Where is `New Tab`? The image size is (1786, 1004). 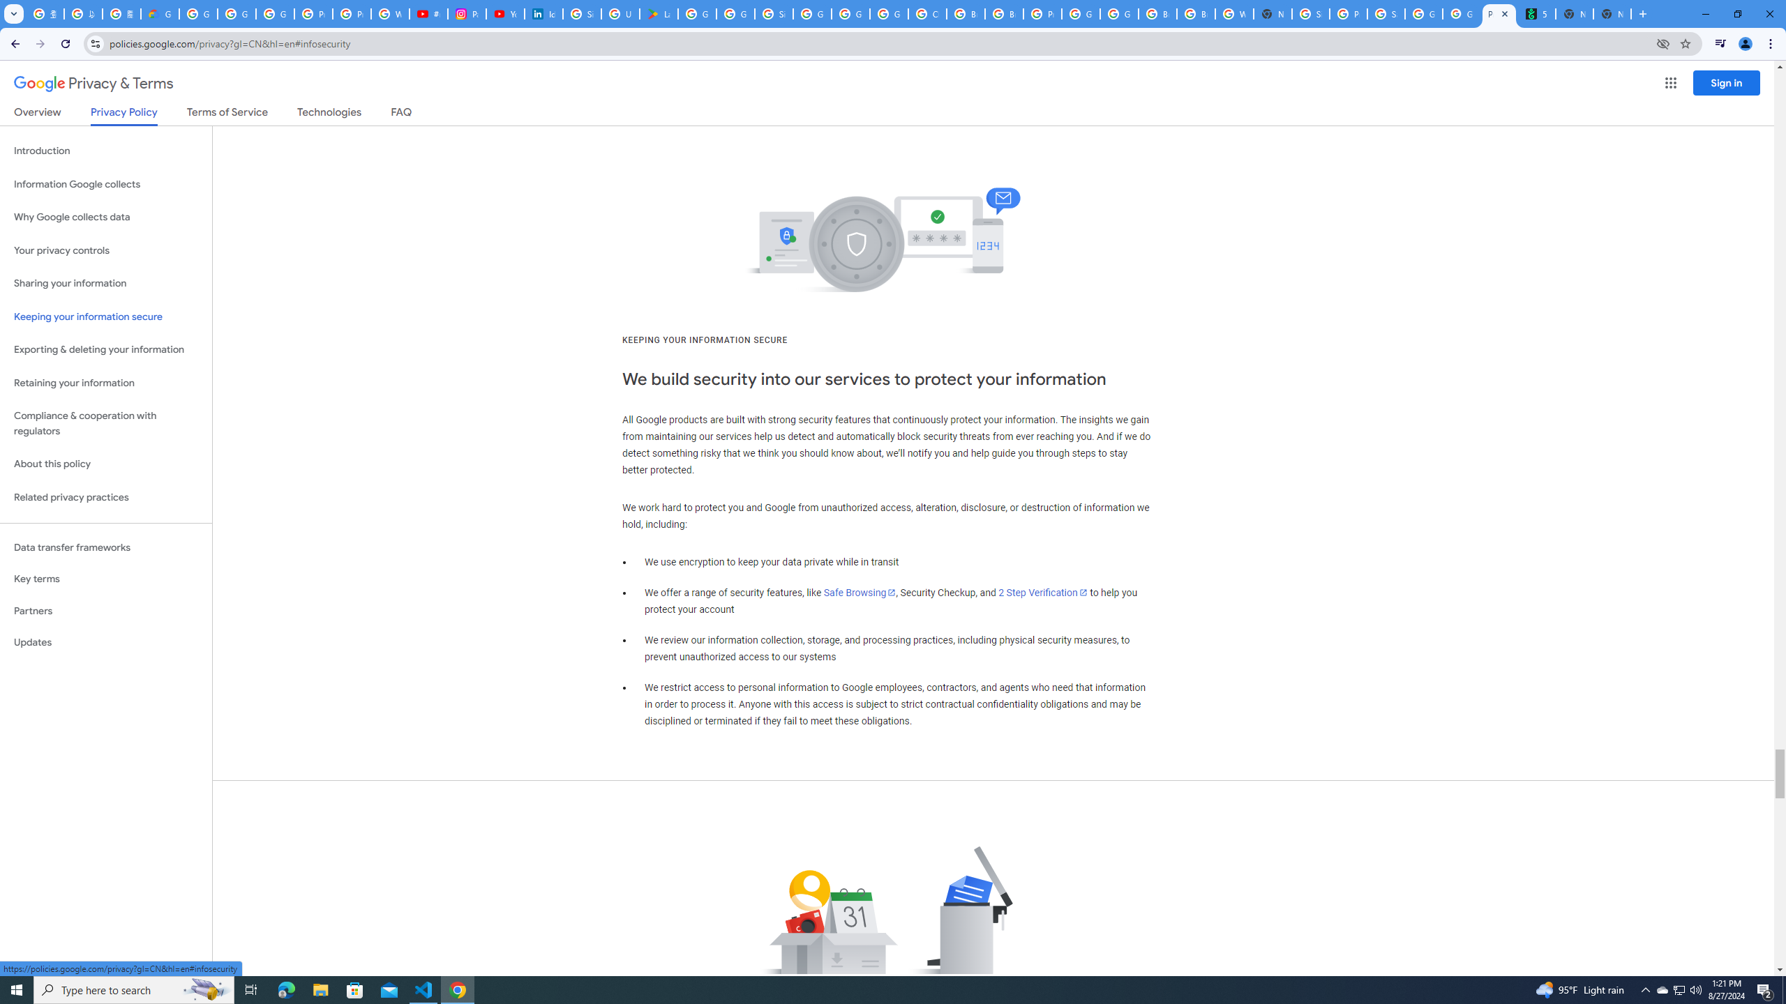
New Tab is located at coordinates (1612, 14).